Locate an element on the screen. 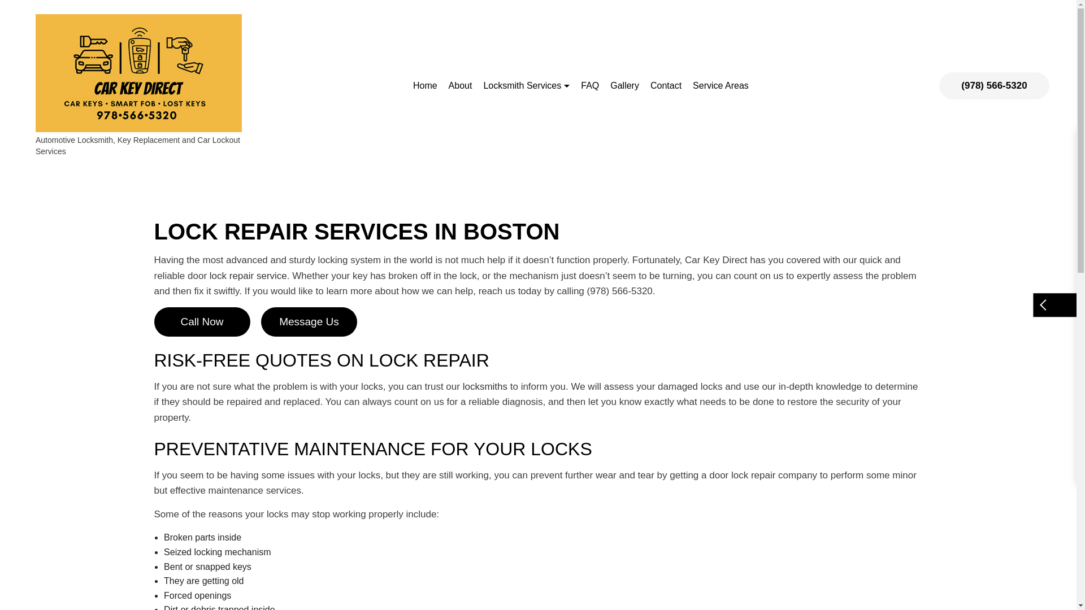  Learn more about Lock Repair Services is located at coordinates (248, 276).